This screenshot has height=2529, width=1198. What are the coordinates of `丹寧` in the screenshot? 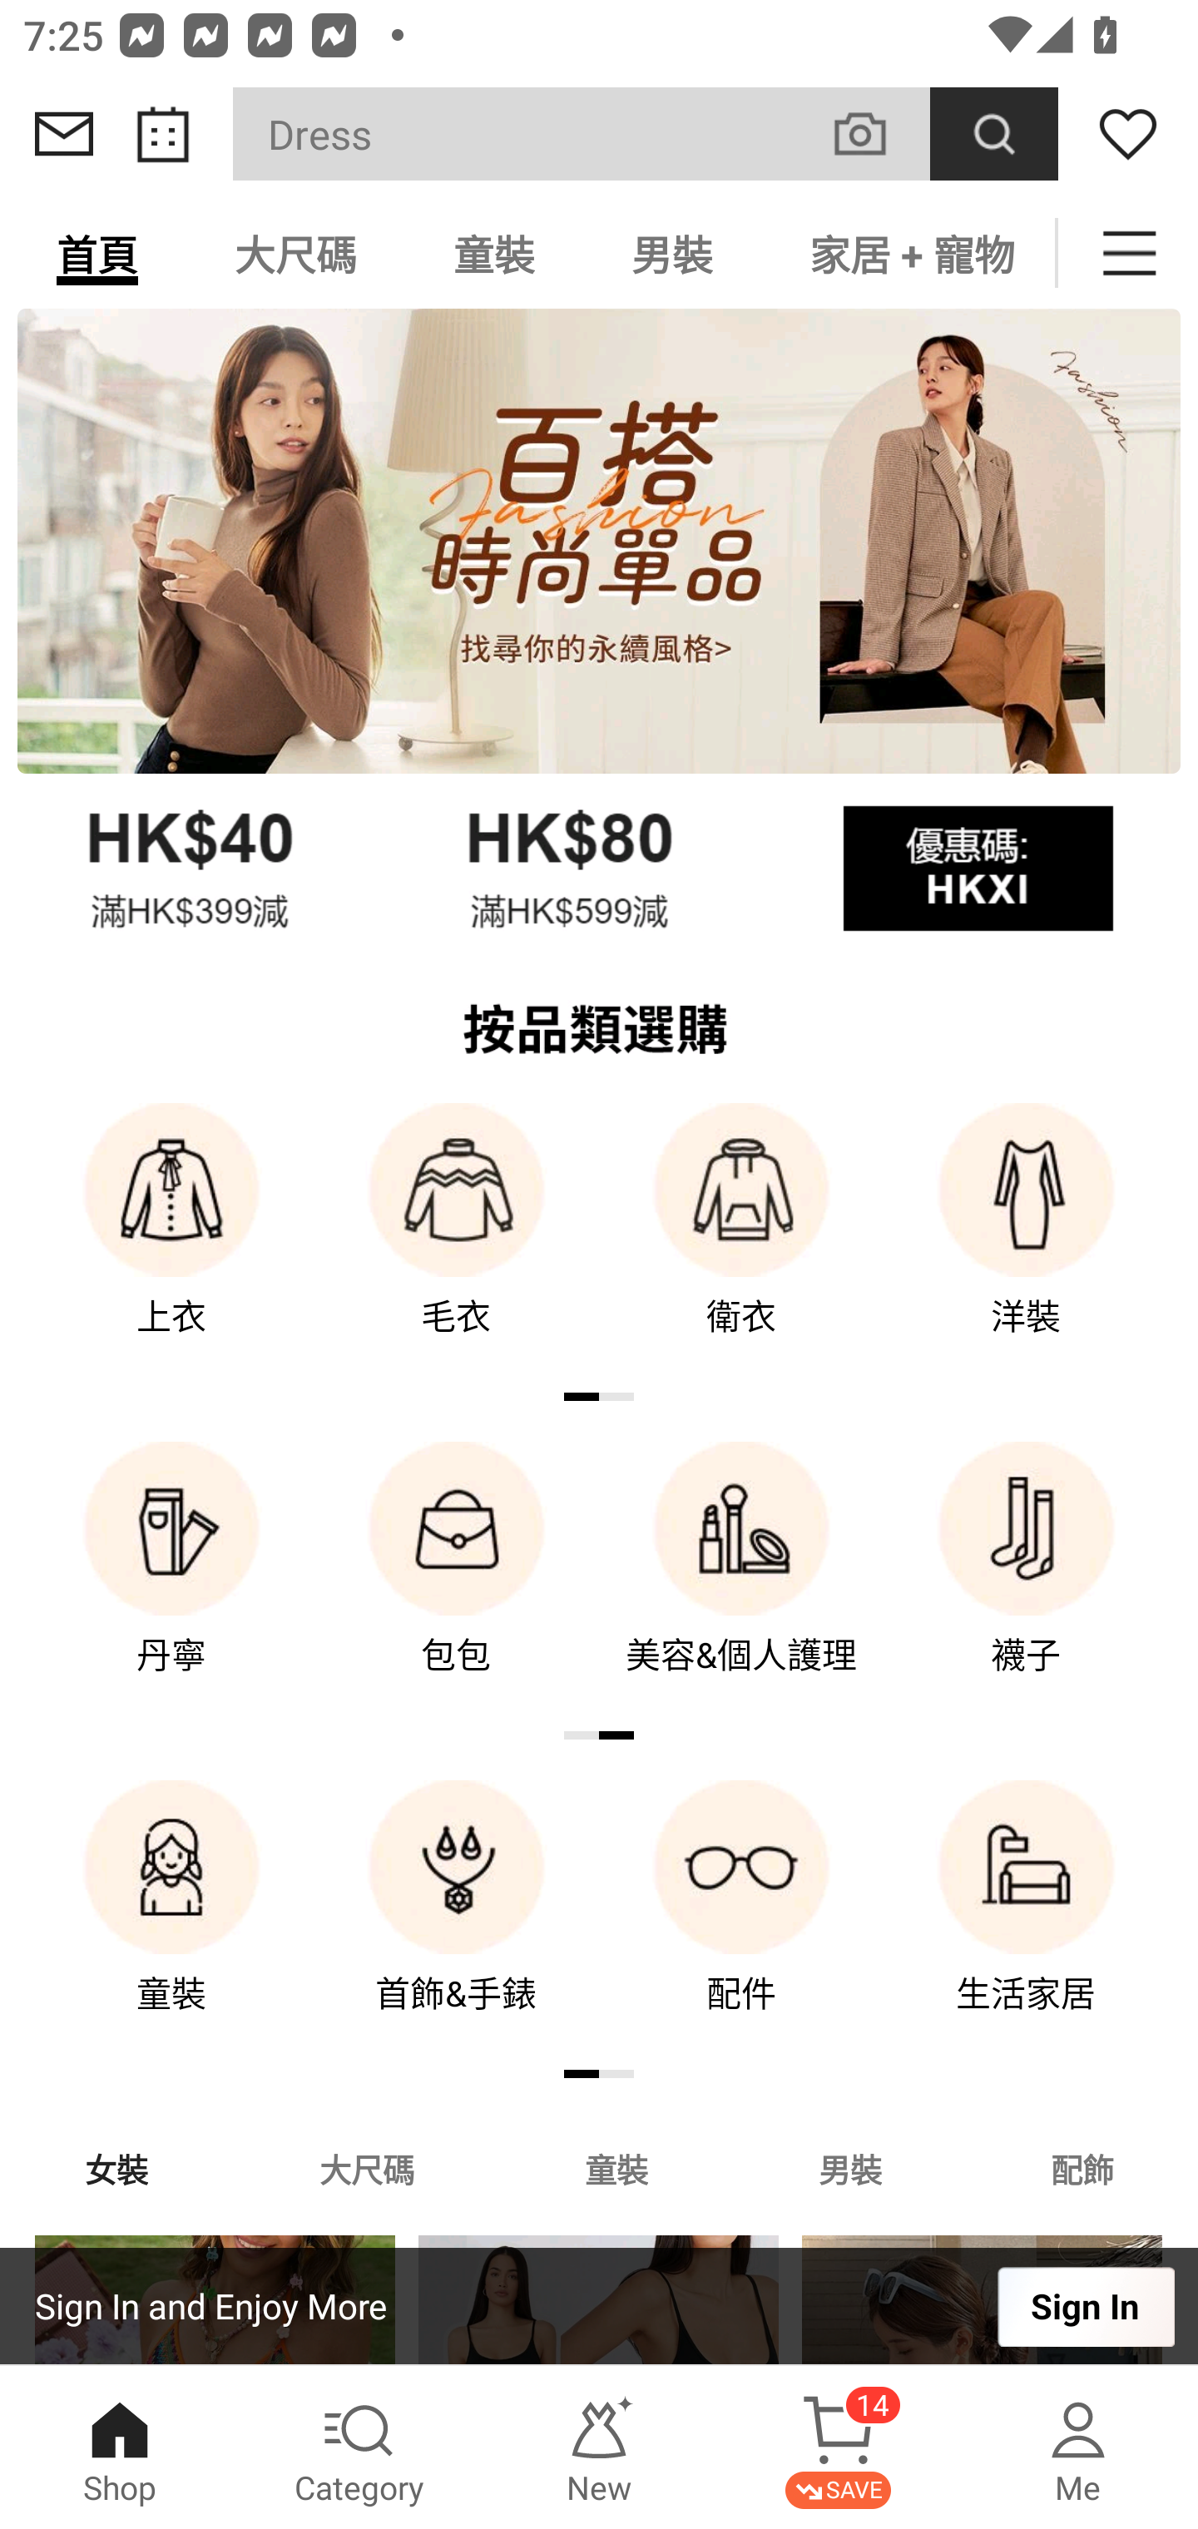 It's located at (171, 1581).